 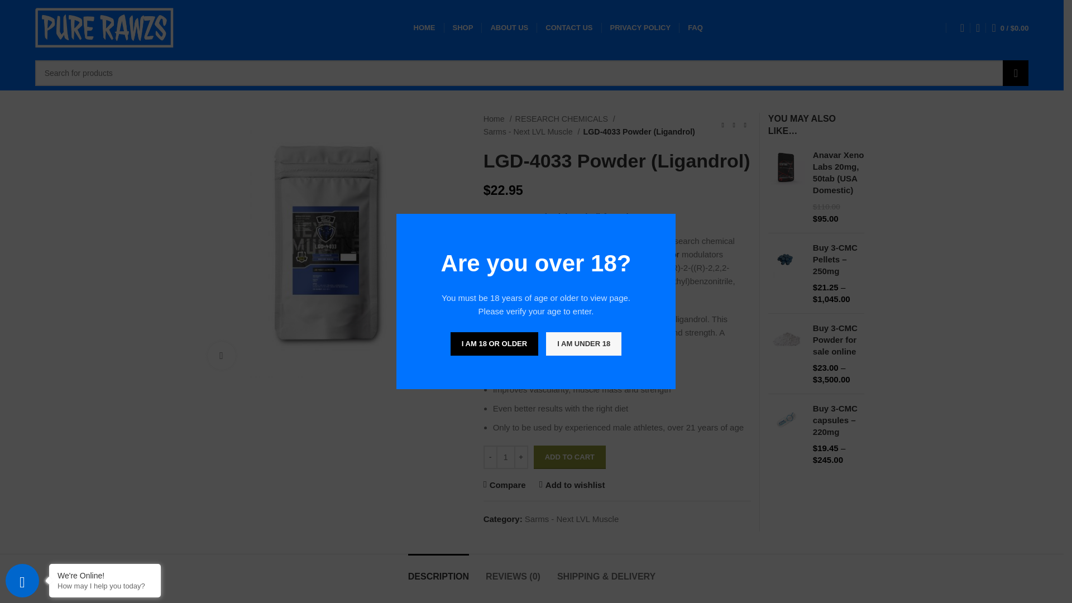 What do you see at coordinates (532, 73) in the screenshot?
I see `Search for products` at bounding box center [532, 73].